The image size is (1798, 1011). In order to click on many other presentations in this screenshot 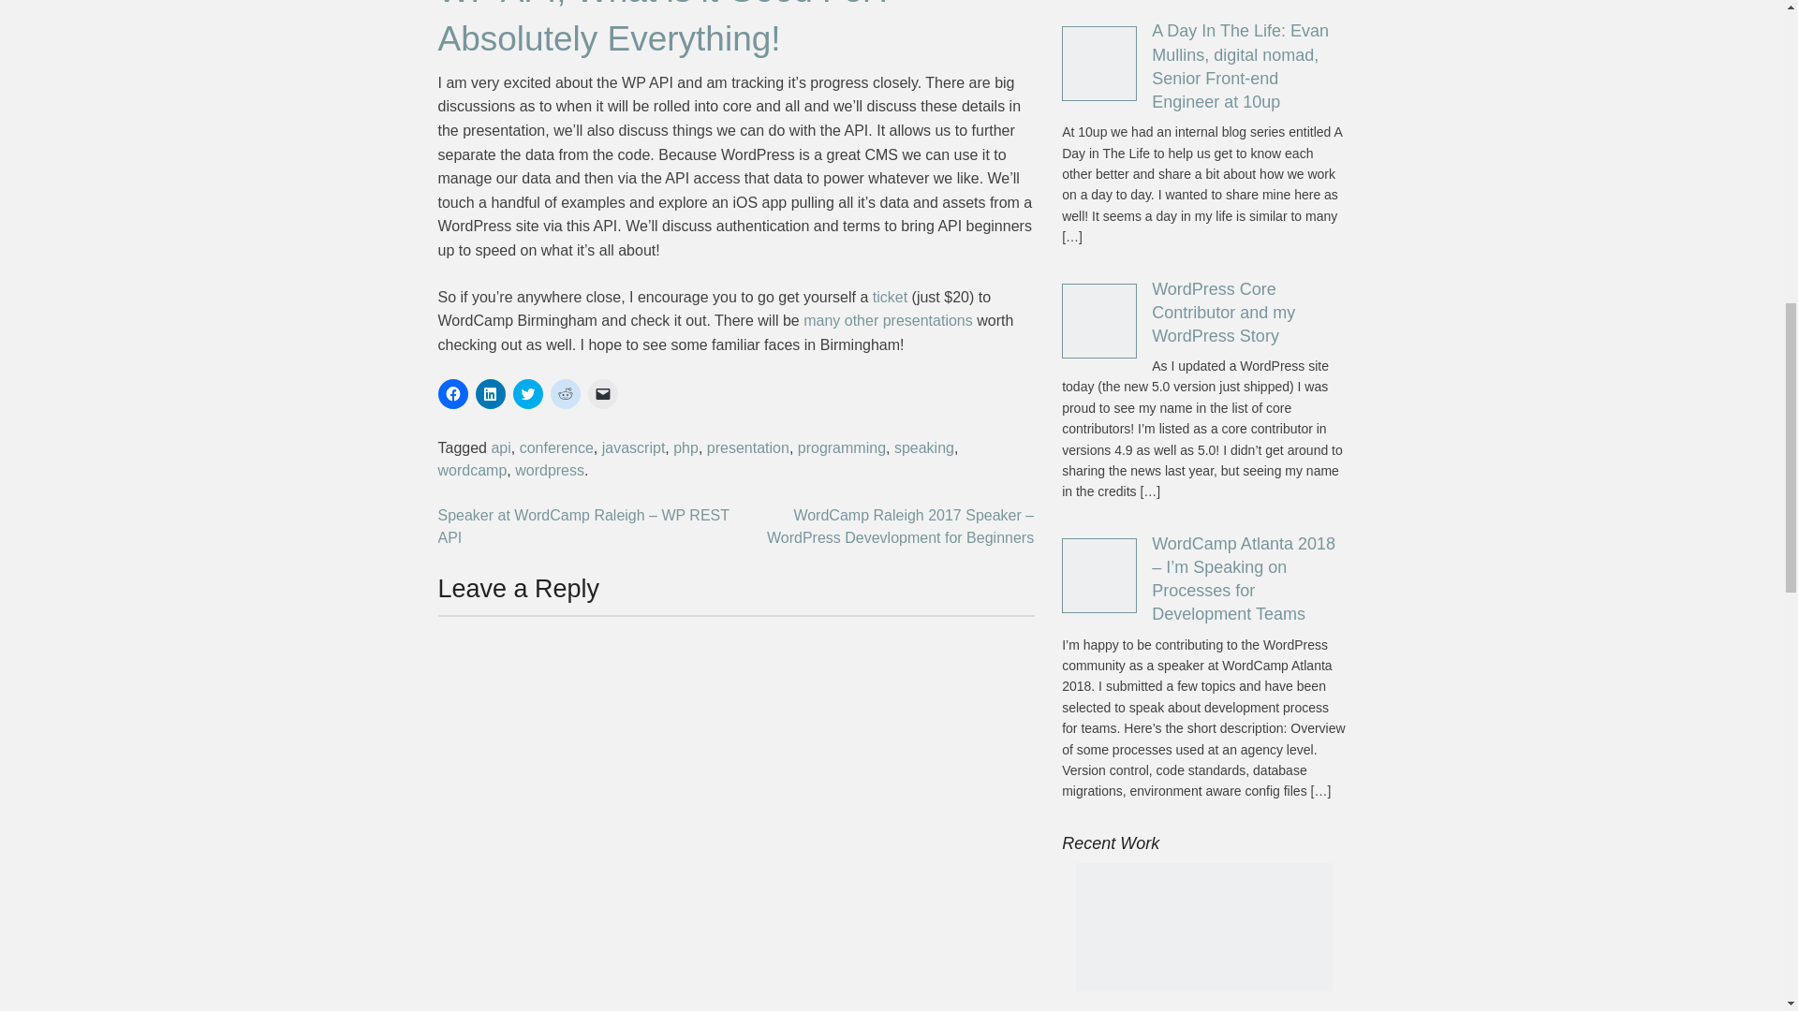, I will do `click(888, 320)`.